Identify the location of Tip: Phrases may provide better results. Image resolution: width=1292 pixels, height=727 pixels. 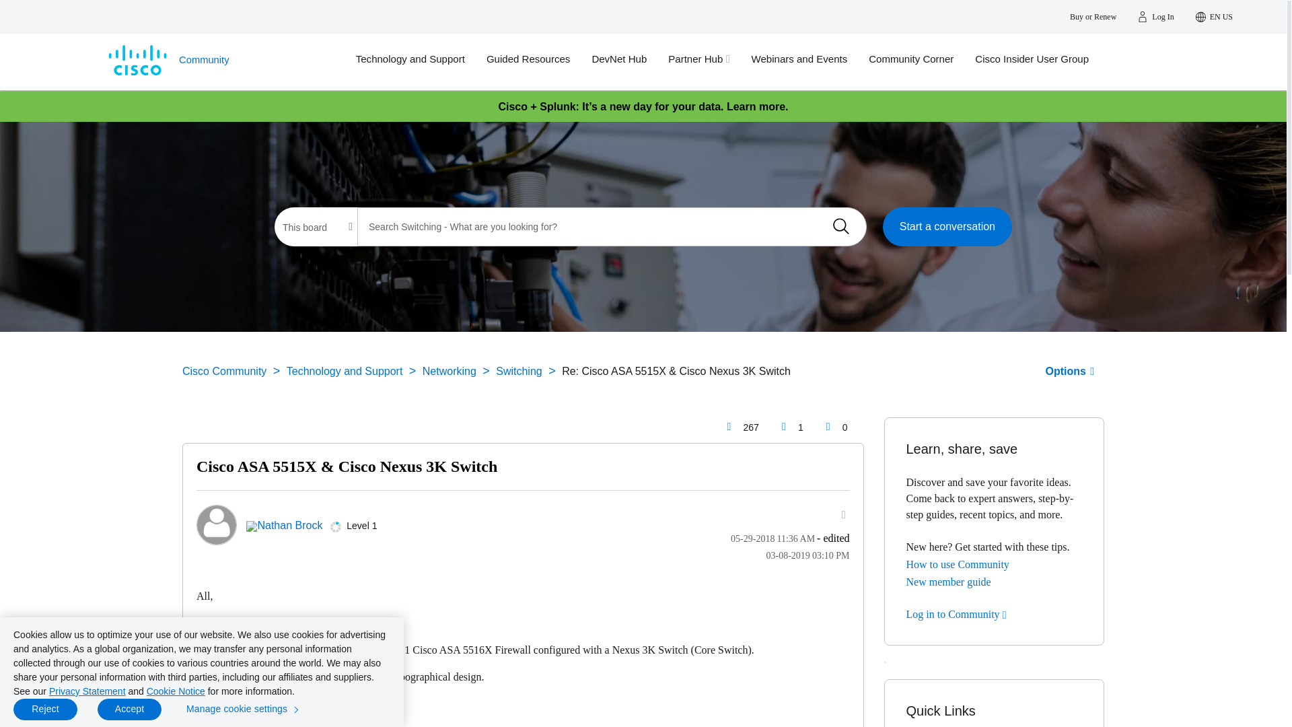
(612, 226).